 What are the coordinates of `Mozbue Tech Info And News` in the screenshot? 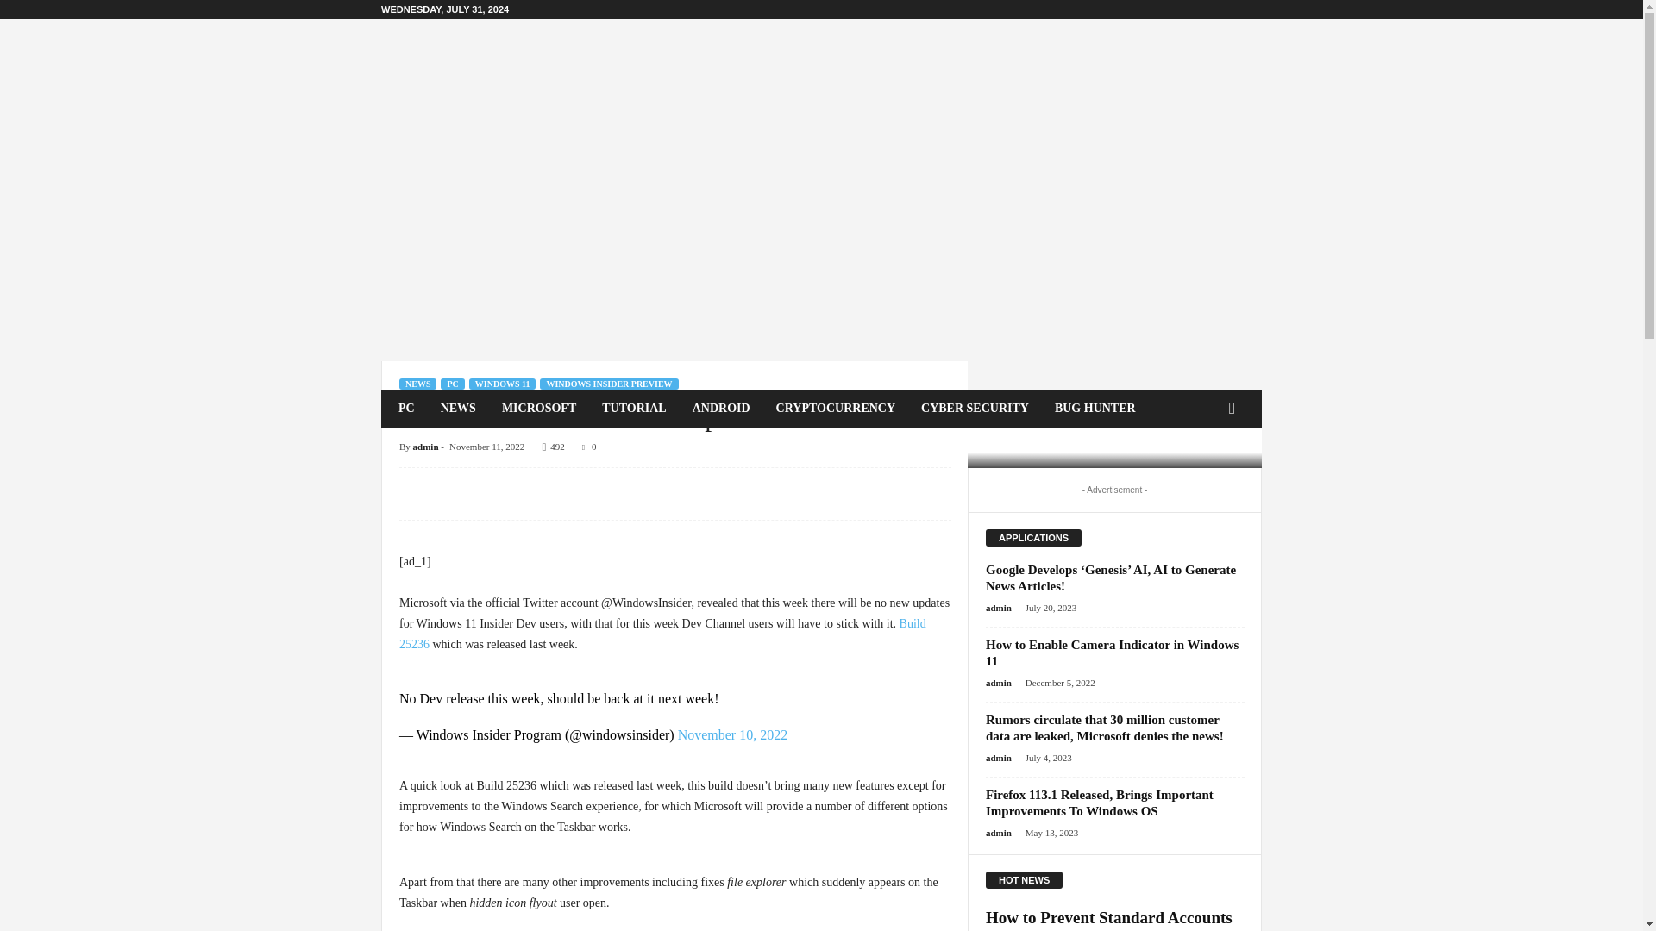 It's located at (499, 74).